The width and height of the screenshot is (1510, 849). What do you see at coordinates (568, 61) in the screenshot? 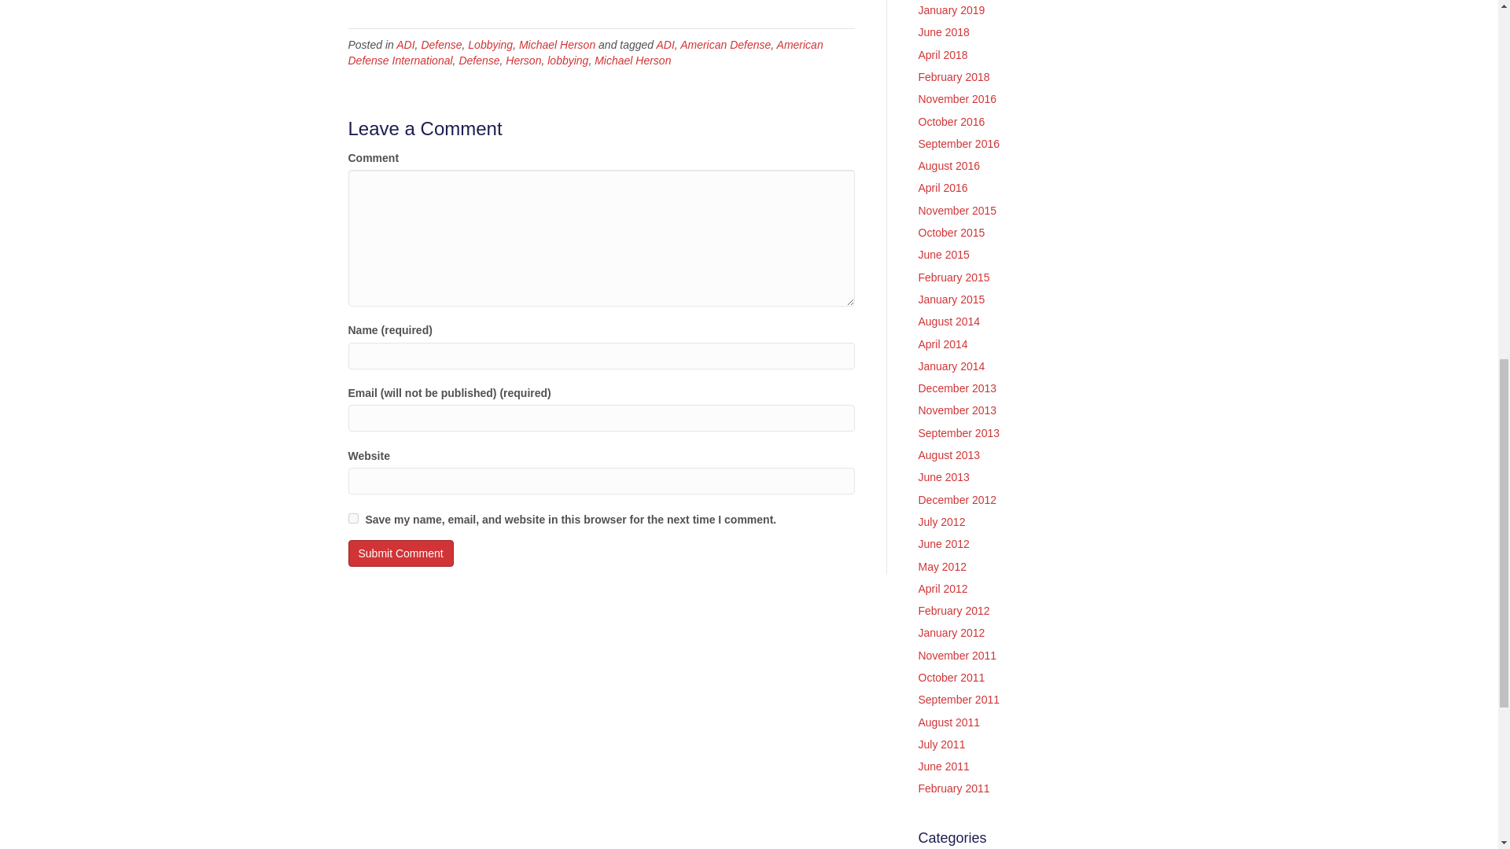
I see `lobbying` at bounding box center [568, 61].